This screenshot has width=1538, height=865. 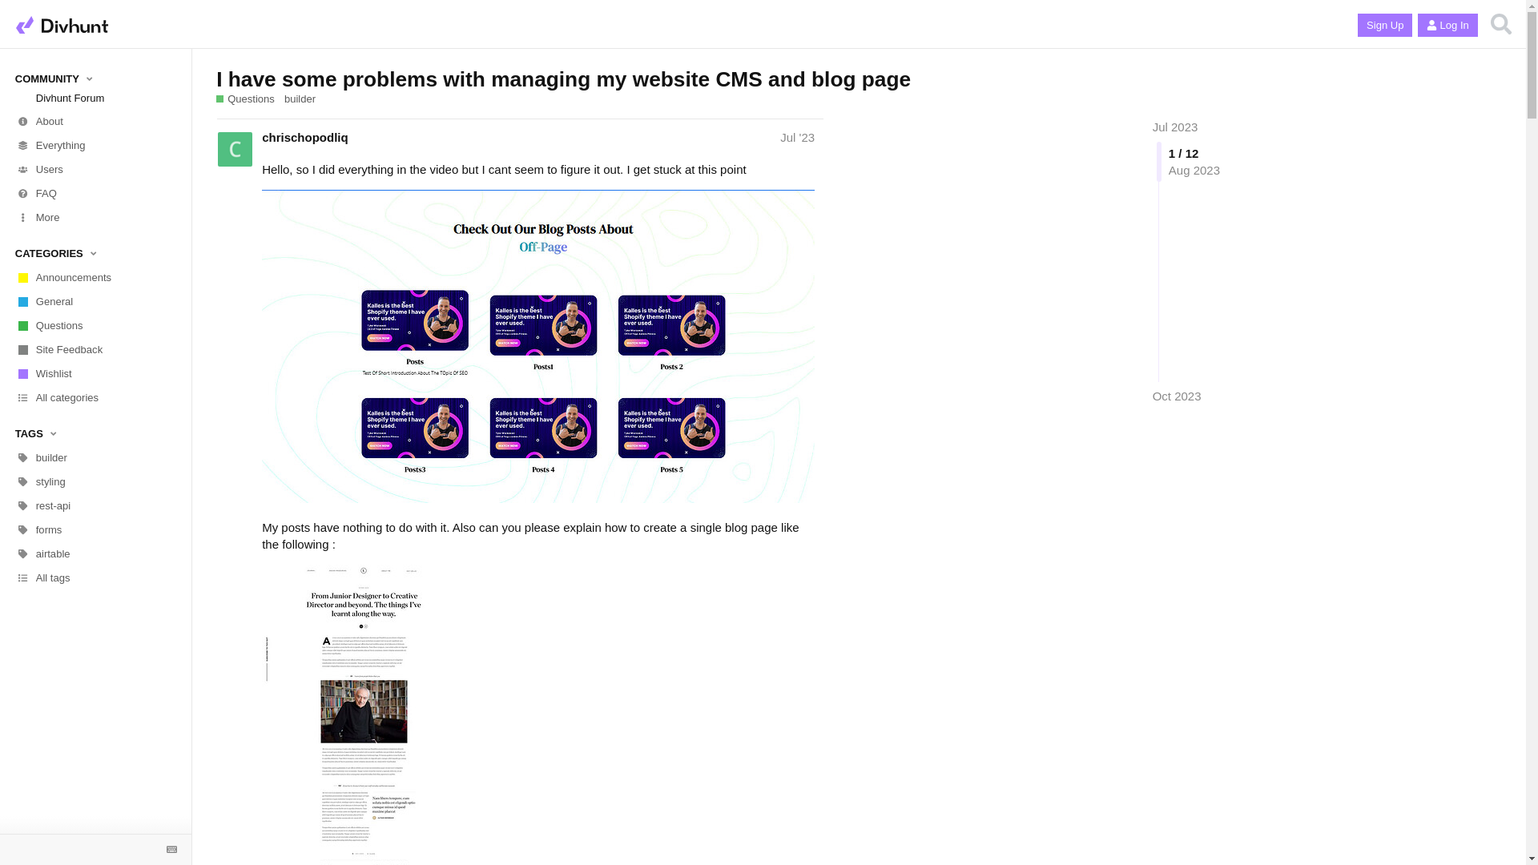 What do you see at coordinates (95, 146) in the screenshot?
I see `Everything` at bounding box center [95, 146].